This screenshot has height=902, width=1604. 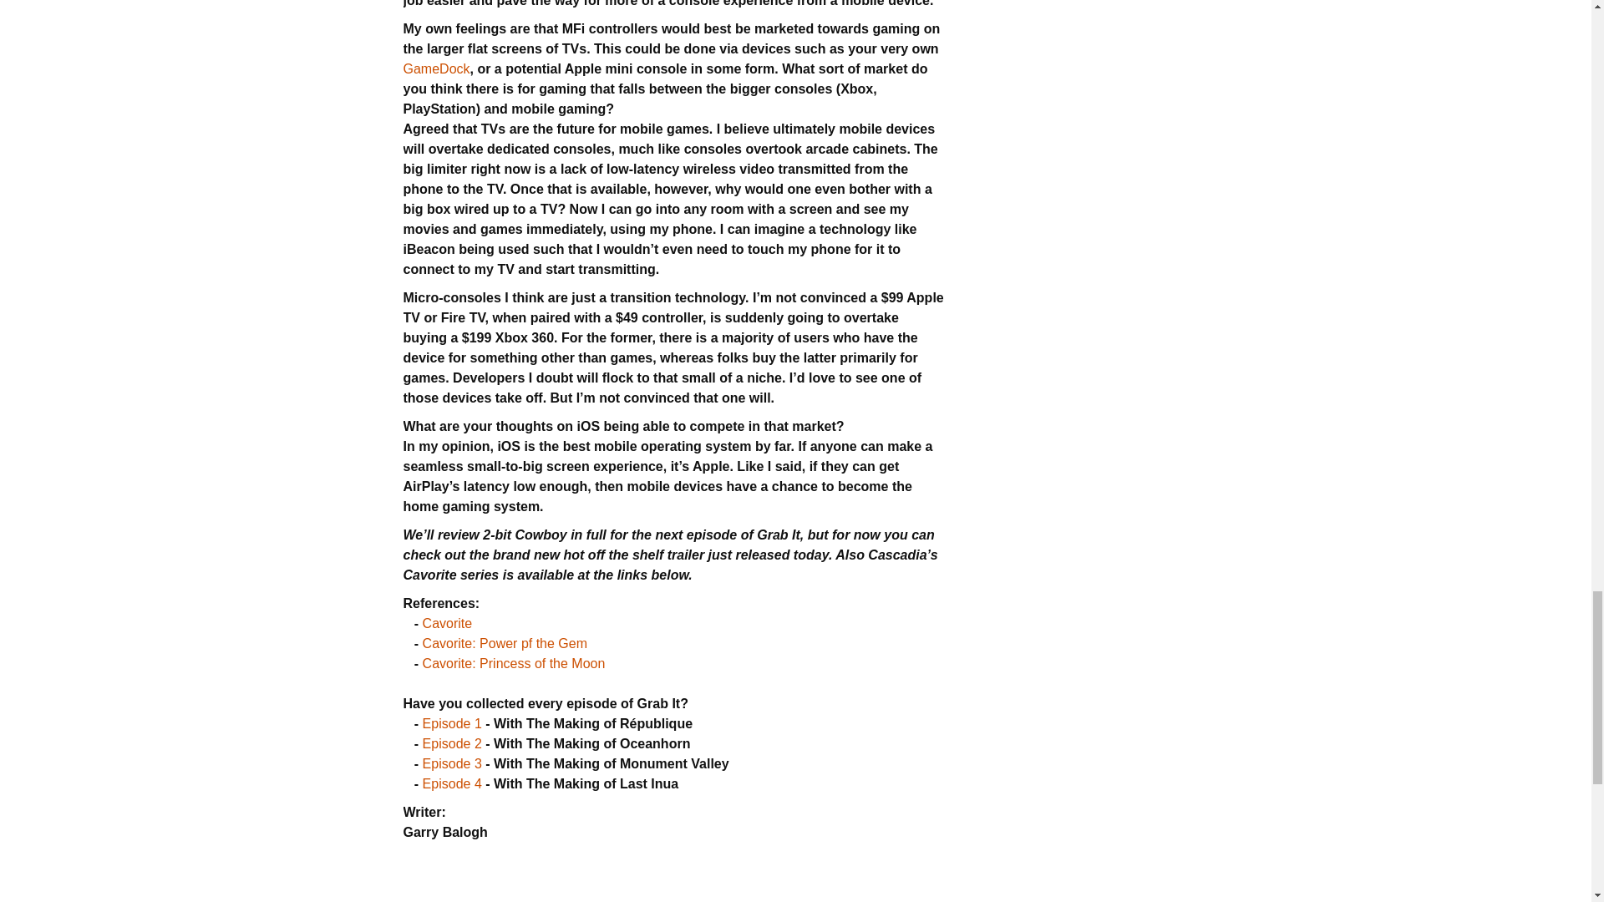 What do you see at coordinates (515, 663) in the screenshot?
I see `Cavorite: Princess of the Moon` at bounding box center [515, 663].